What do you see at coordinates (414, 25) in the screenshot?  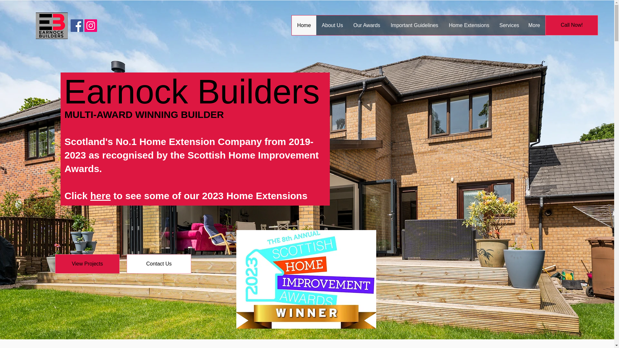 I see `Important Guidelines` at bounding box center [414, 25].